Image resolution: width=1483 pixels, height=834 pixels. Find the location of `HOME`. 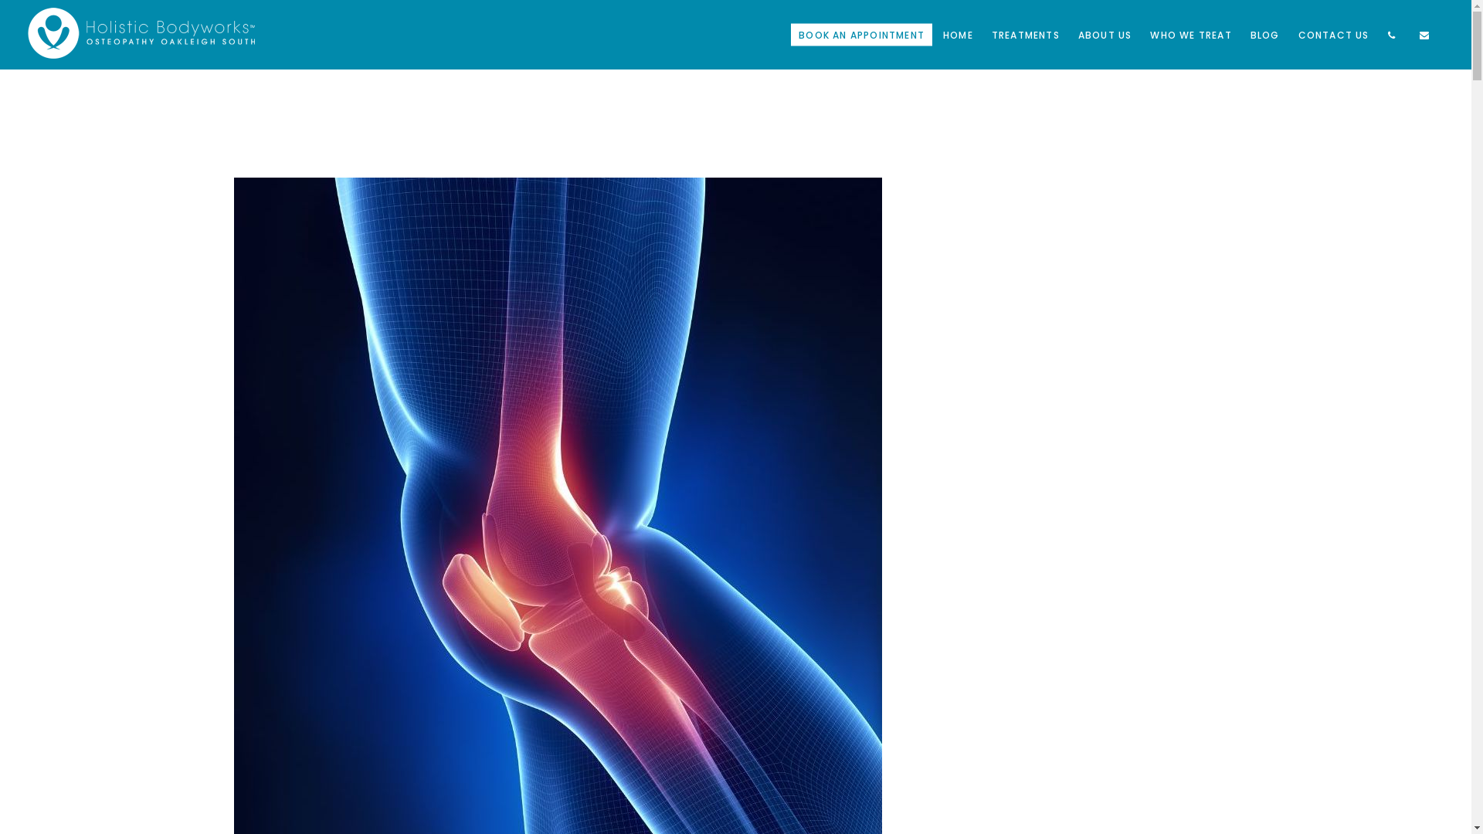

HOME is located at coordinates (958, 35).